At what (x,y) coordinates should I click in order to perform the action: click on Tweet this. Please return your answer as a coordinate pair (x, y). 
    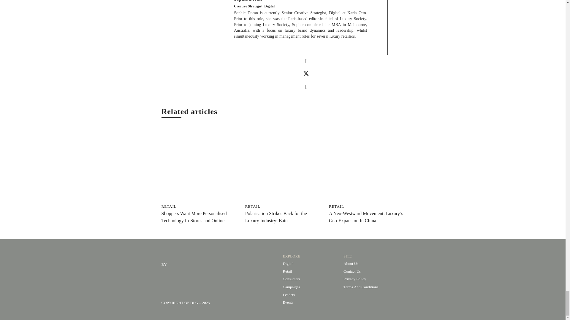
    Looking at the image, I should click on (306, 73).